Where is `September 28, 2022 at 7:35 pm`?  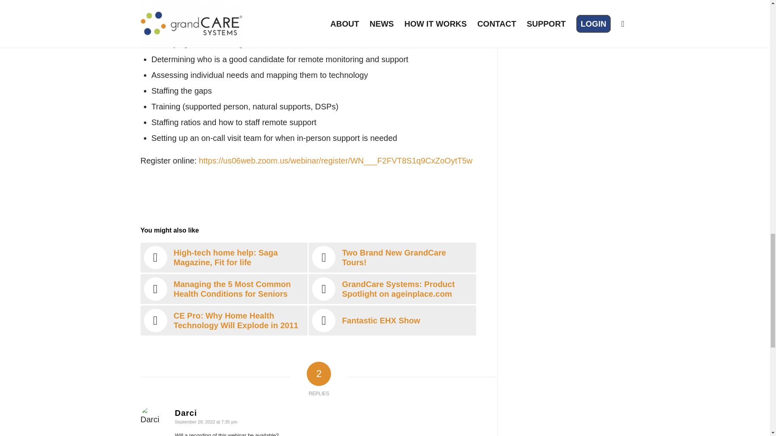
September 28, 2022 at 7:35 pm is located at coordinates (206, 421).